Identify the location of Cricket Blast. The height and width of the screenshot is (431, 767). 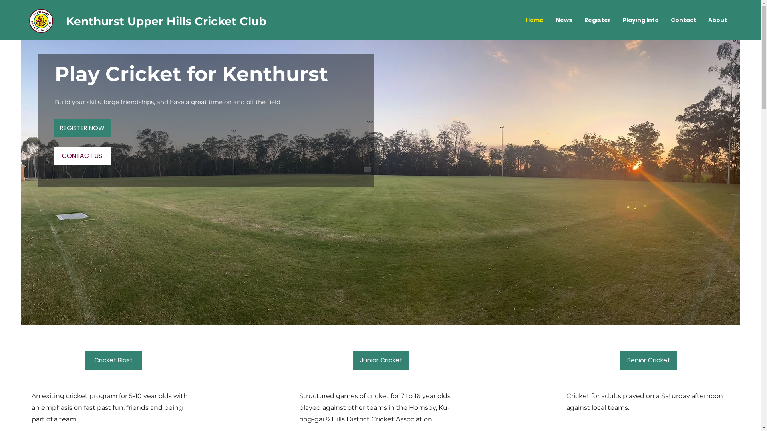
(113, 360).